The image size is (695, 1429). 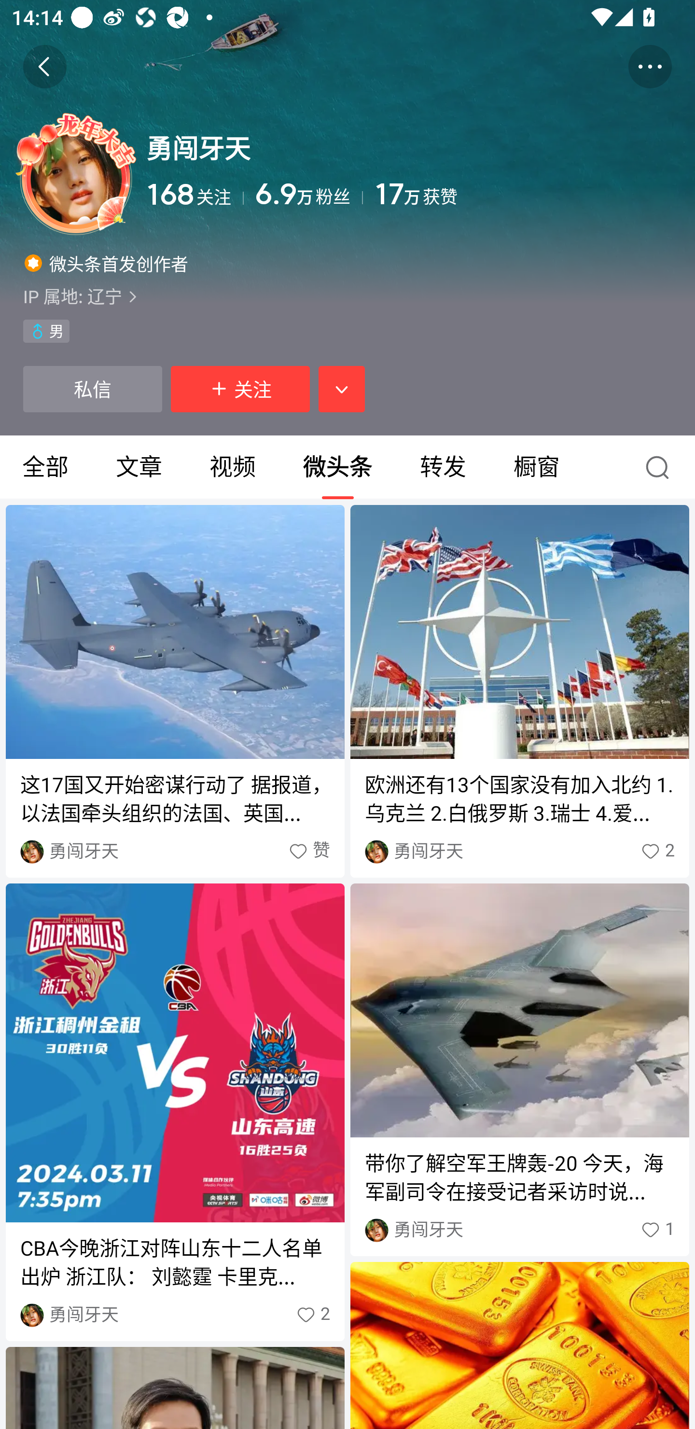 I want to click on 搜索, so click(x=661, y=467).